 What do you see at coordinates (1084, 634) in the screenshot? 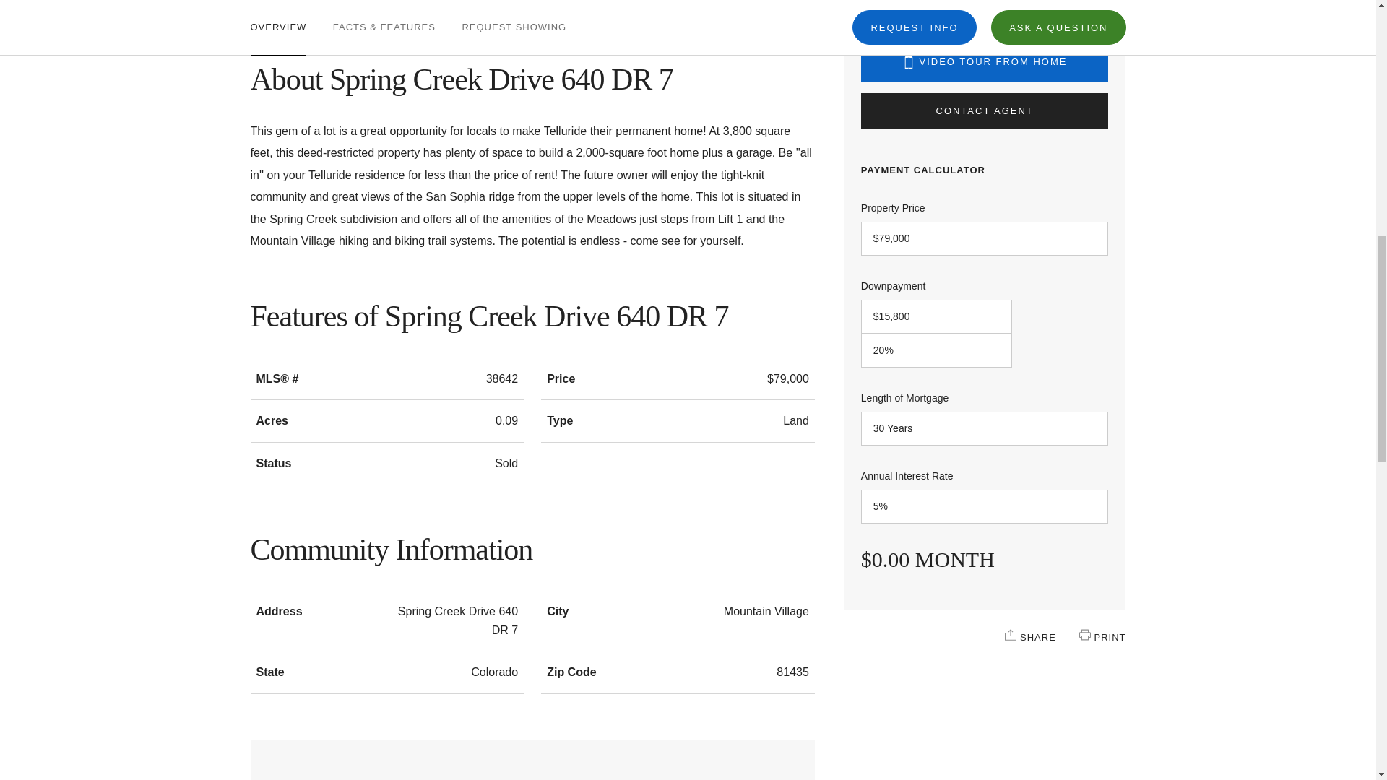
I see `PRINT` at bounding box center [1084, 634].